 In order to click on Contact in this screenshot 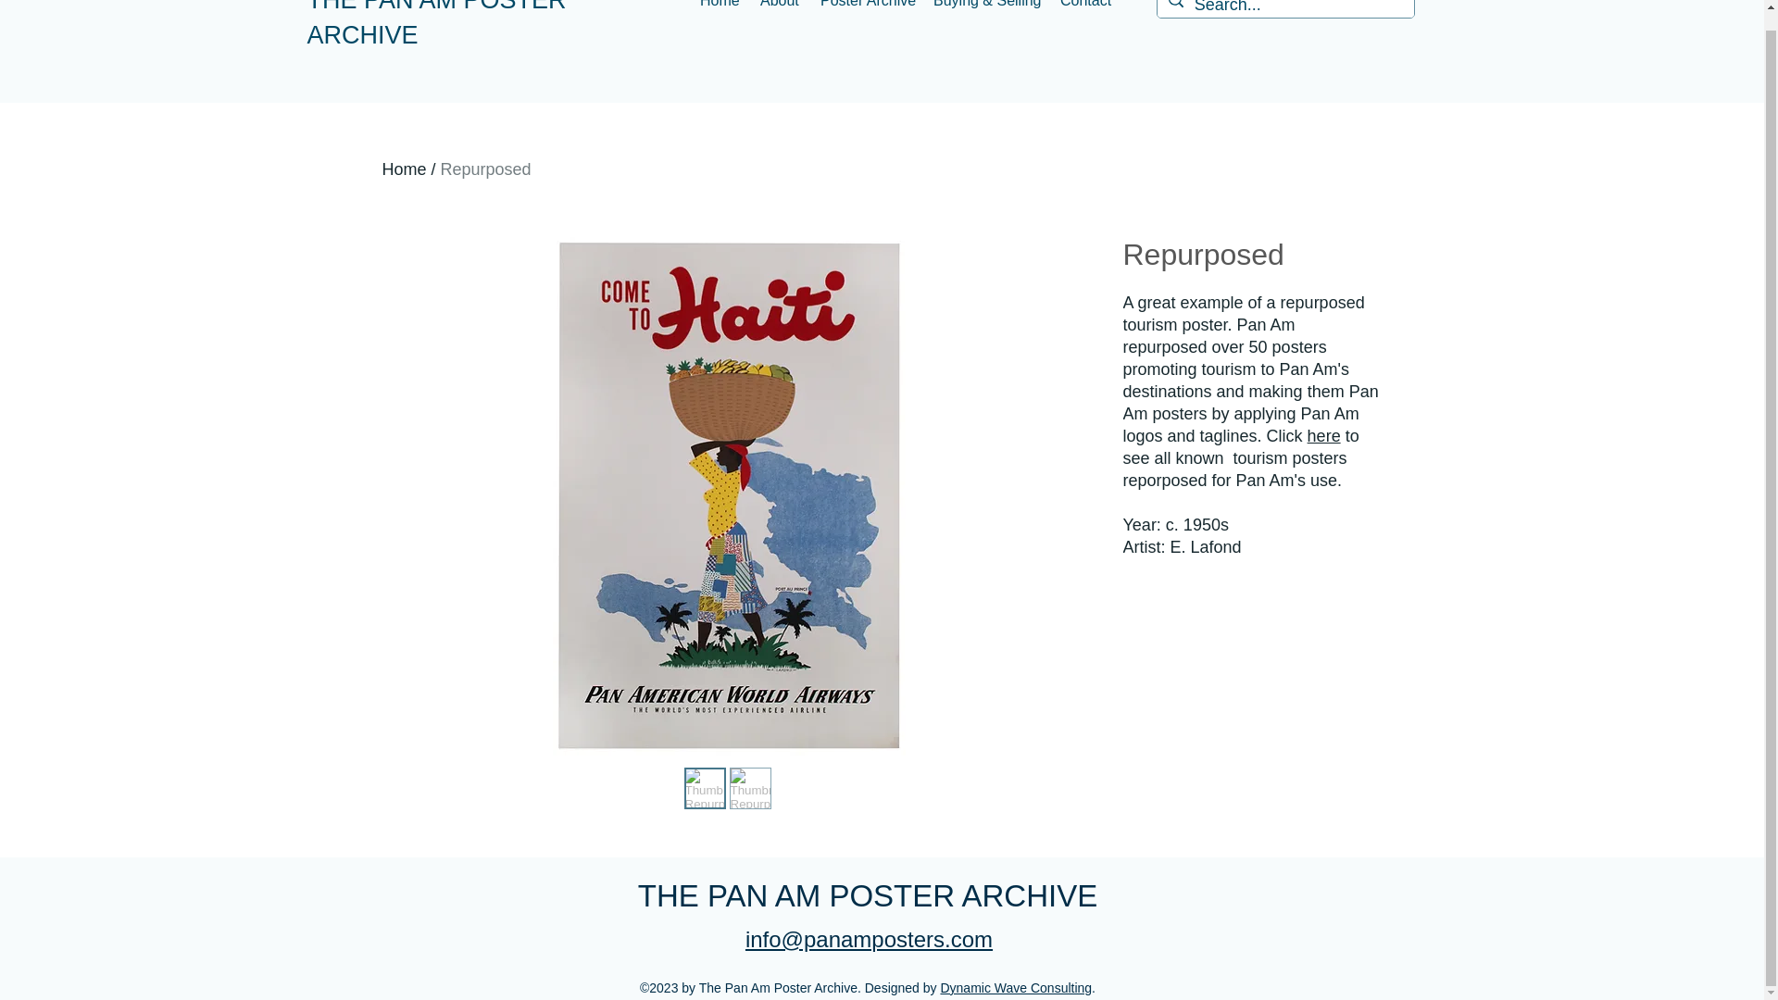, I will do `click(1085, 9)`.